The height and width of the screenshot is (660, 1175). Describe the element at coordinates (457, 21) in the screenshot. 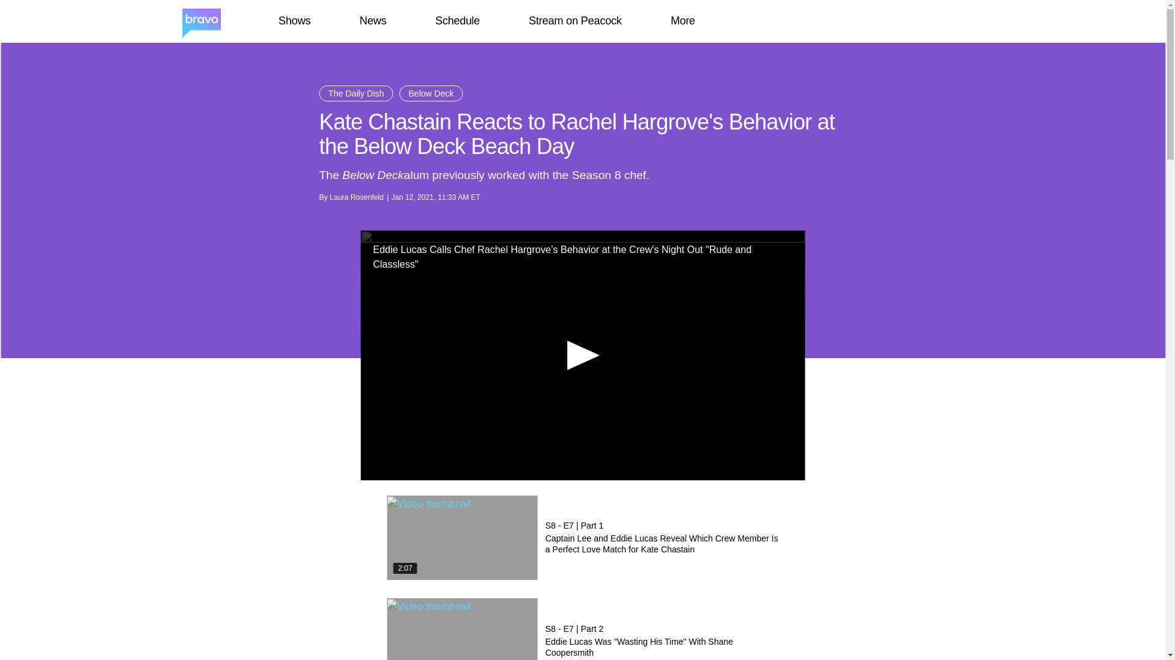

I see `Schedule` at that location.